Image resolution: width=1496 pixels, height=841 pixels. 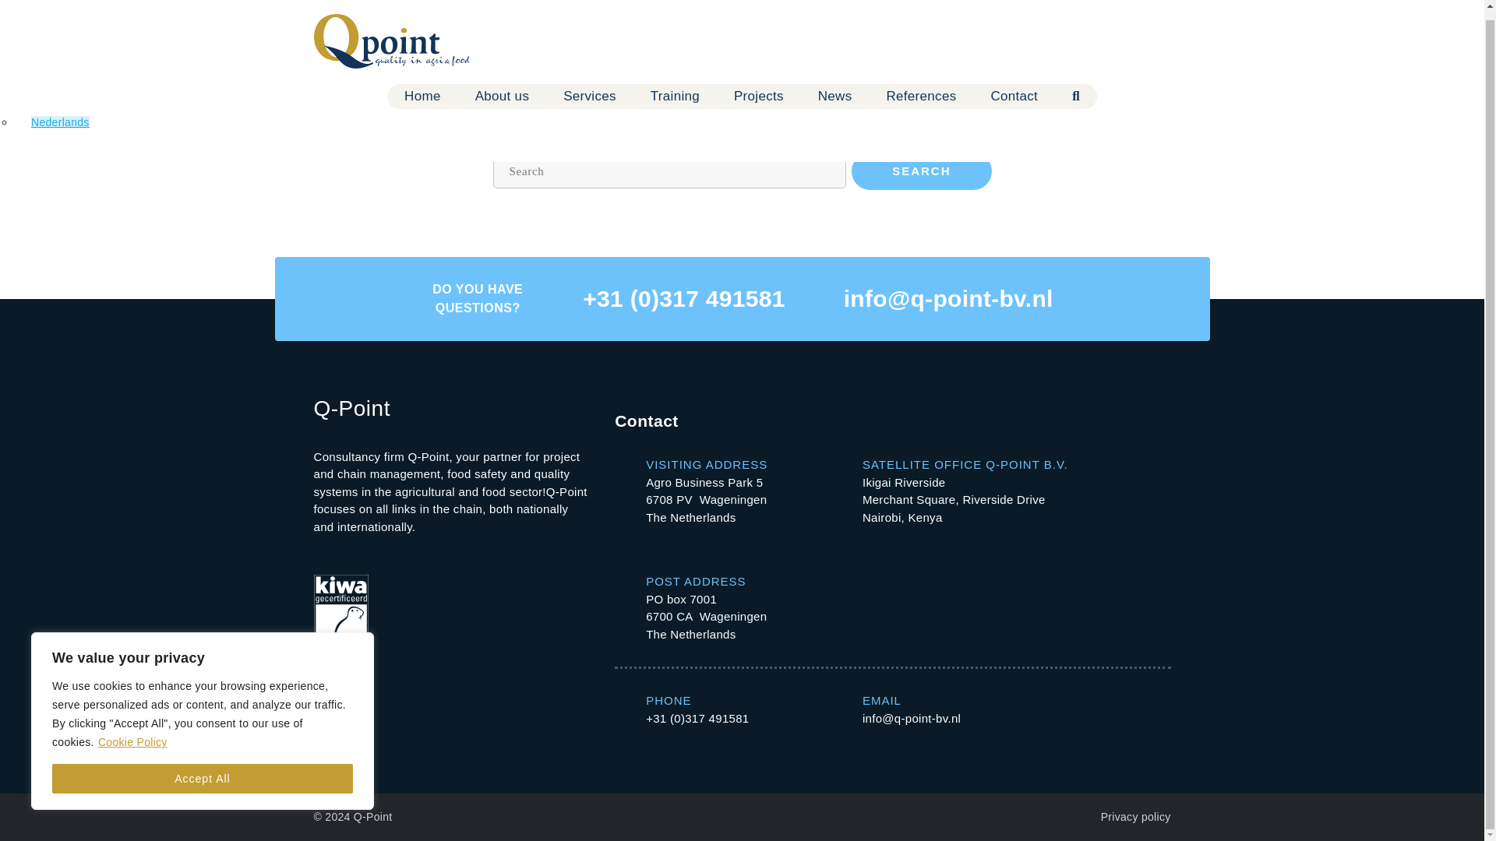 What do you see at coordinates (61, 114) in the screenshot?
I see `Nederlands` at bounding box center [61, 114].